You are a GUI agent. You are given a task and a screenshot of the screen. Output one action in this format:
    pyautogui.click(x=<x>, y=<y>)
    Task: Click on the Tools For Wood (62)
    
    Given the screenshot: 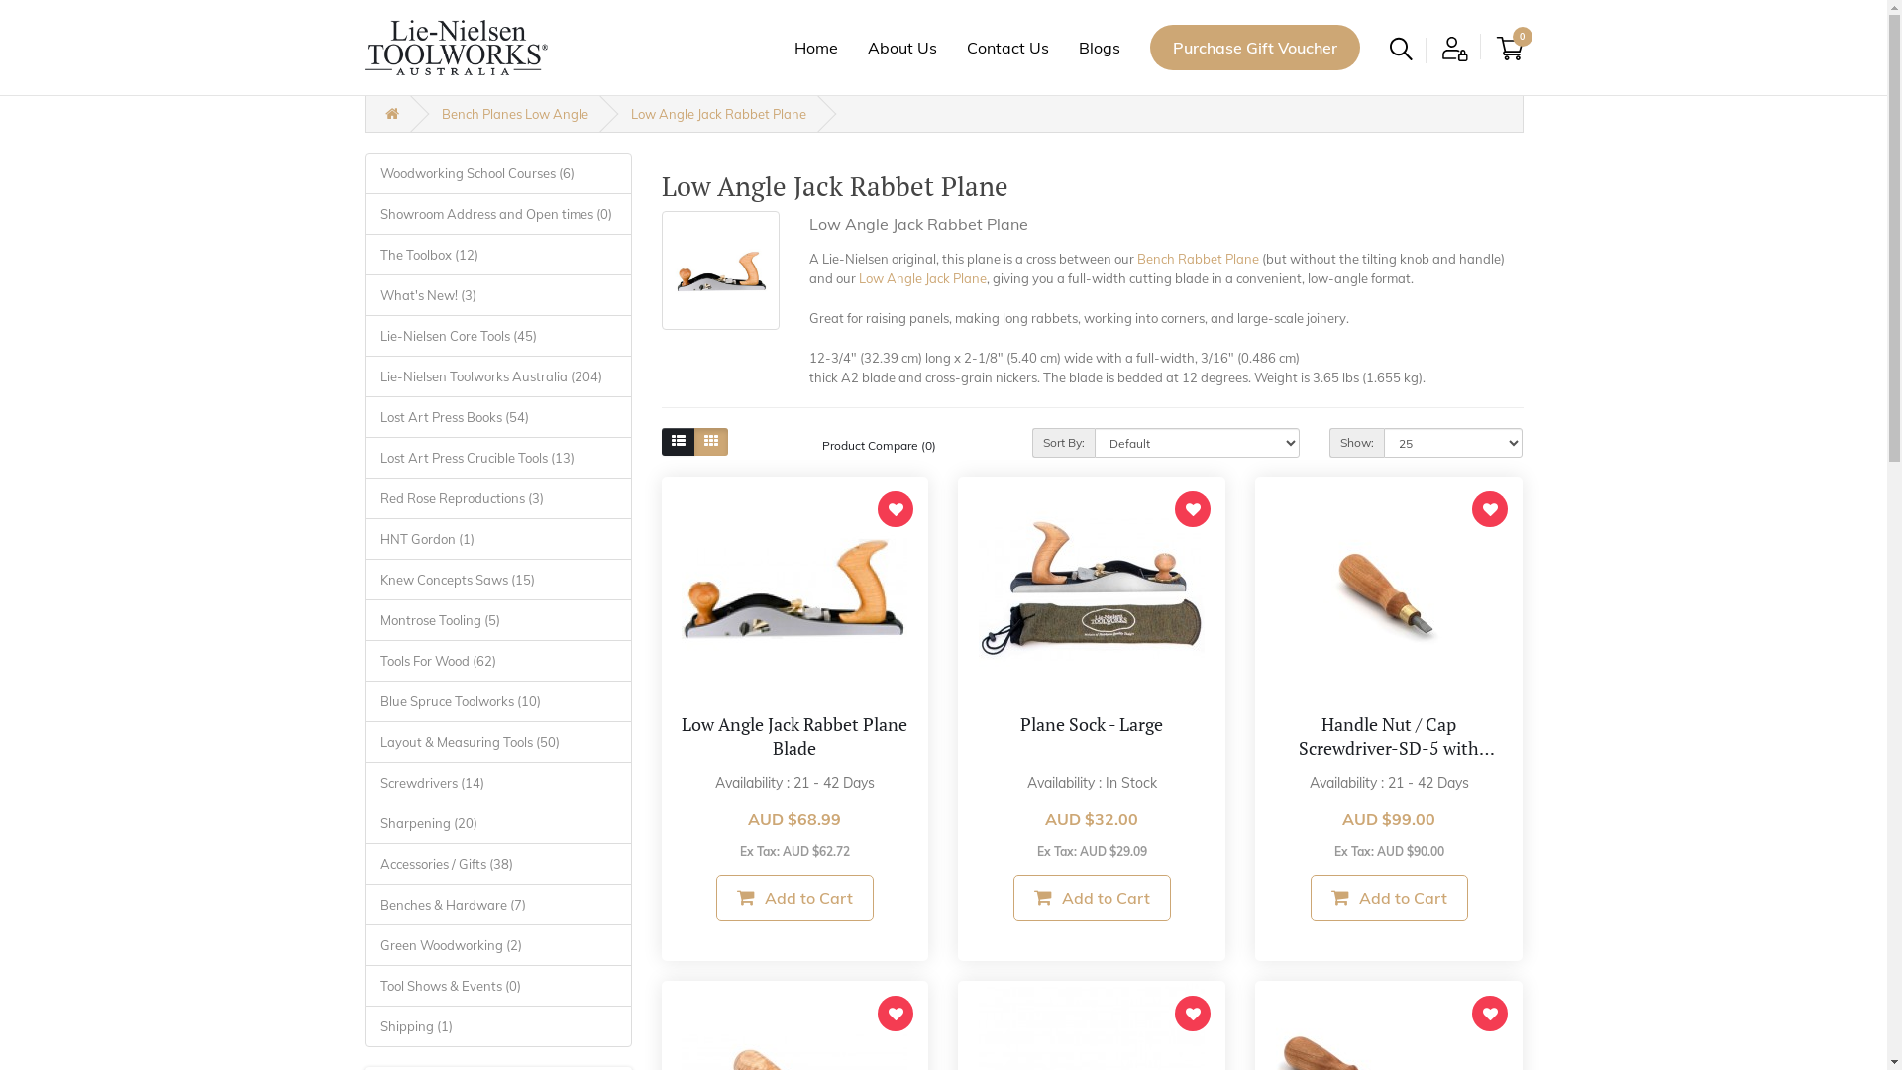 What is the action you would take?
    pyautogui.click(x=498, y=661)
    